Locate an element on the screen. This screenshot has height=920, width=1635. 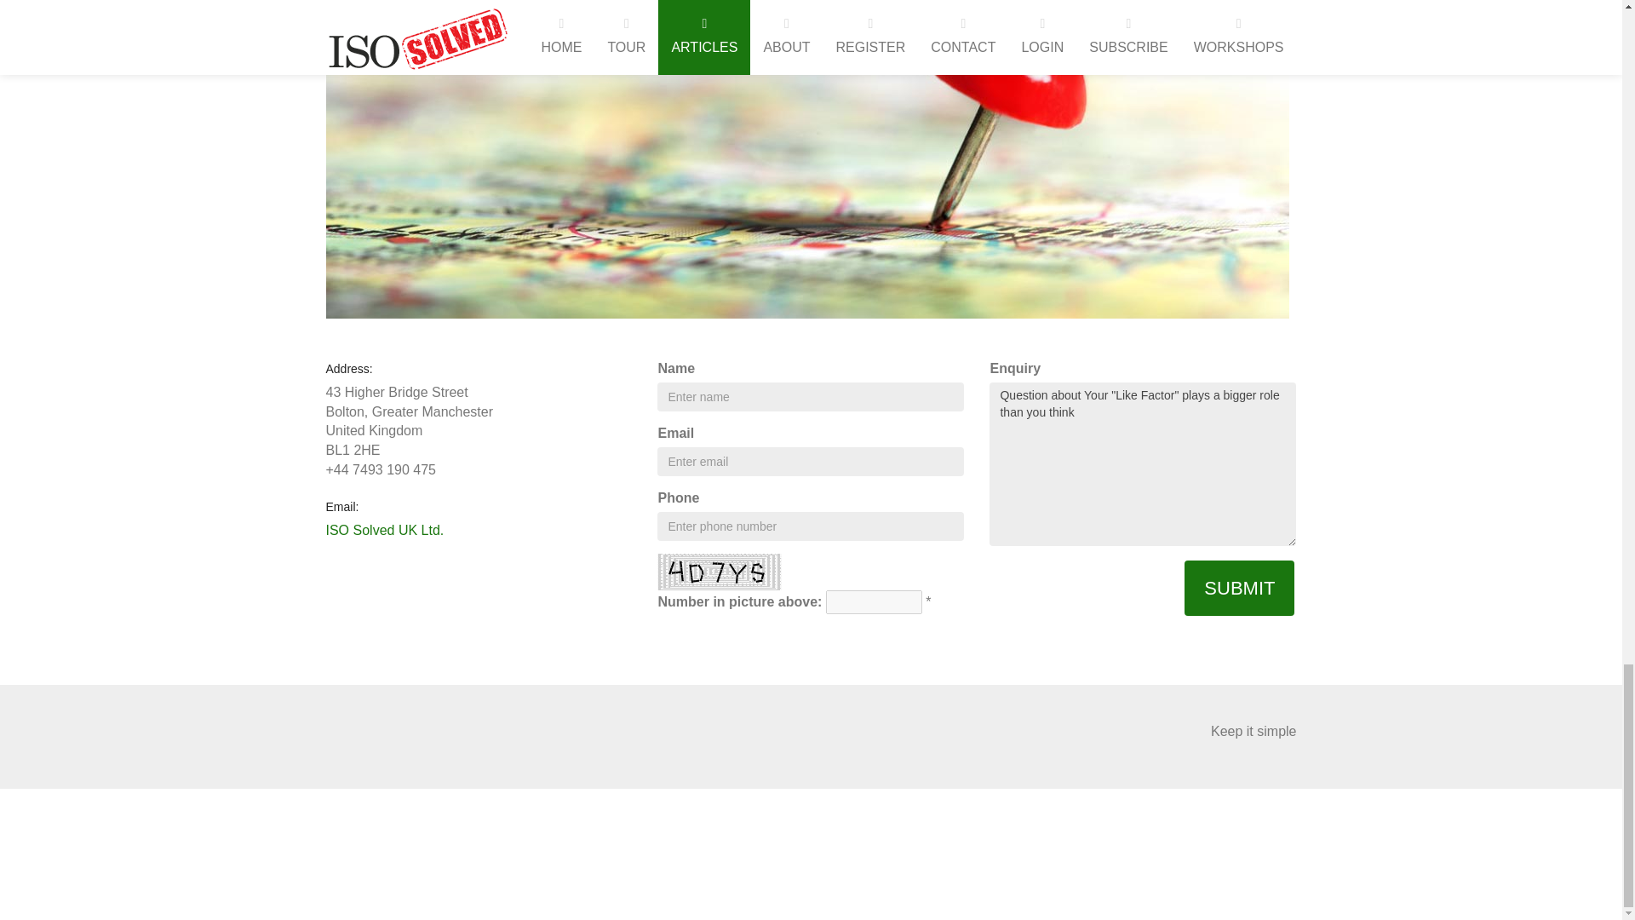
Submit is located at coordinates (1239, 588).